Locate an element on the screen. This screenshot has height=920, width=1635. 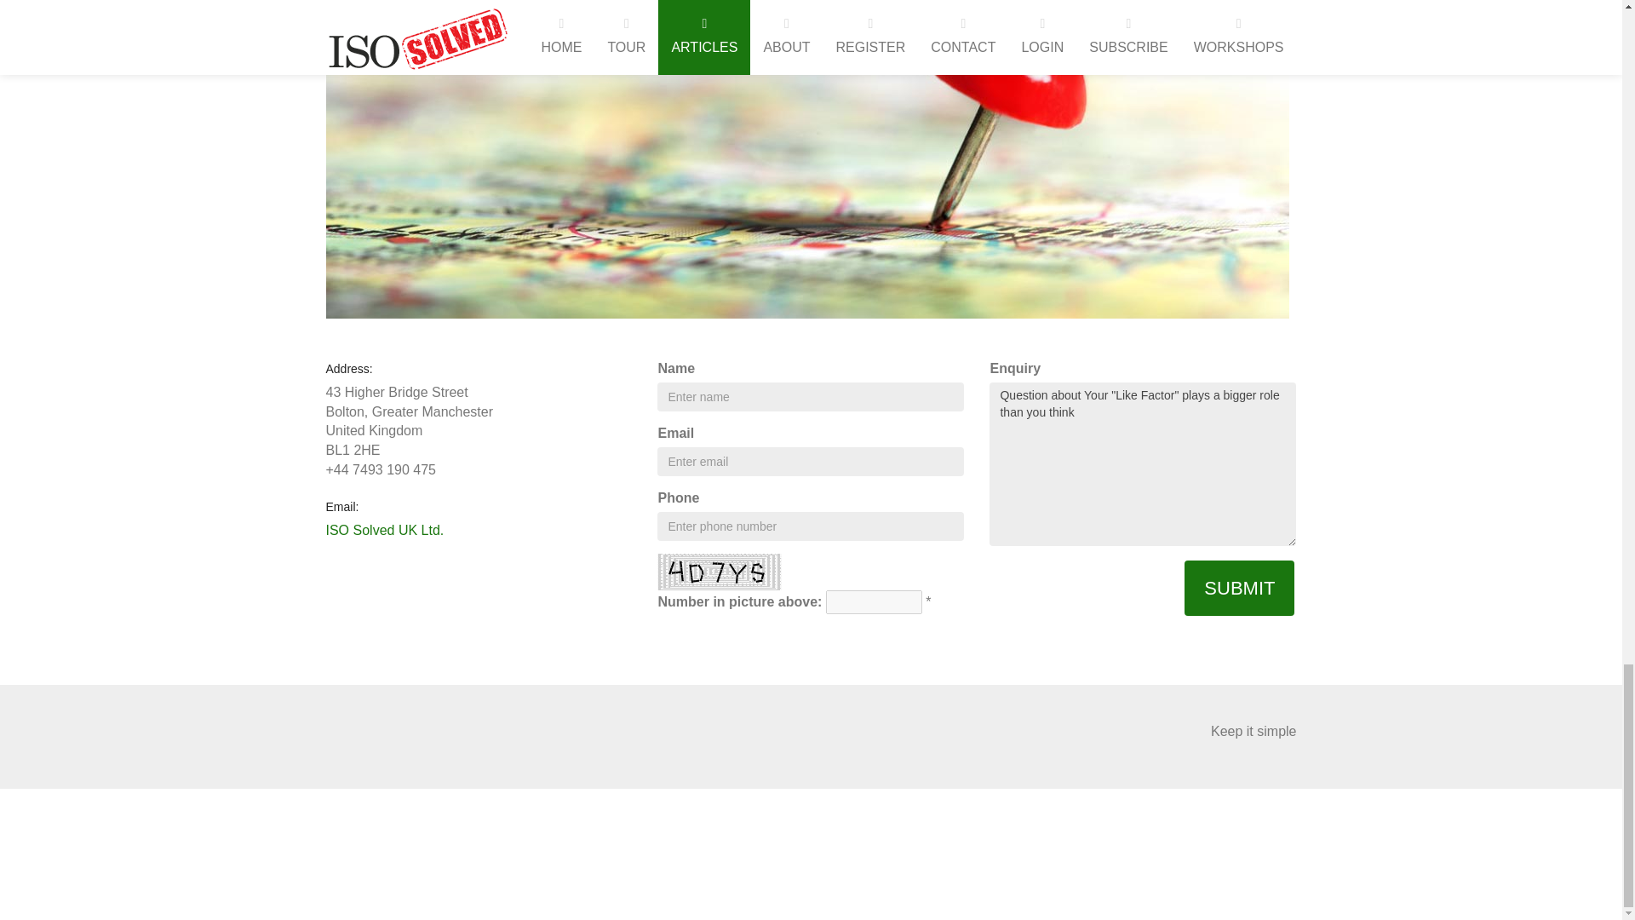
Submit is located at coordinates (1239, 588).